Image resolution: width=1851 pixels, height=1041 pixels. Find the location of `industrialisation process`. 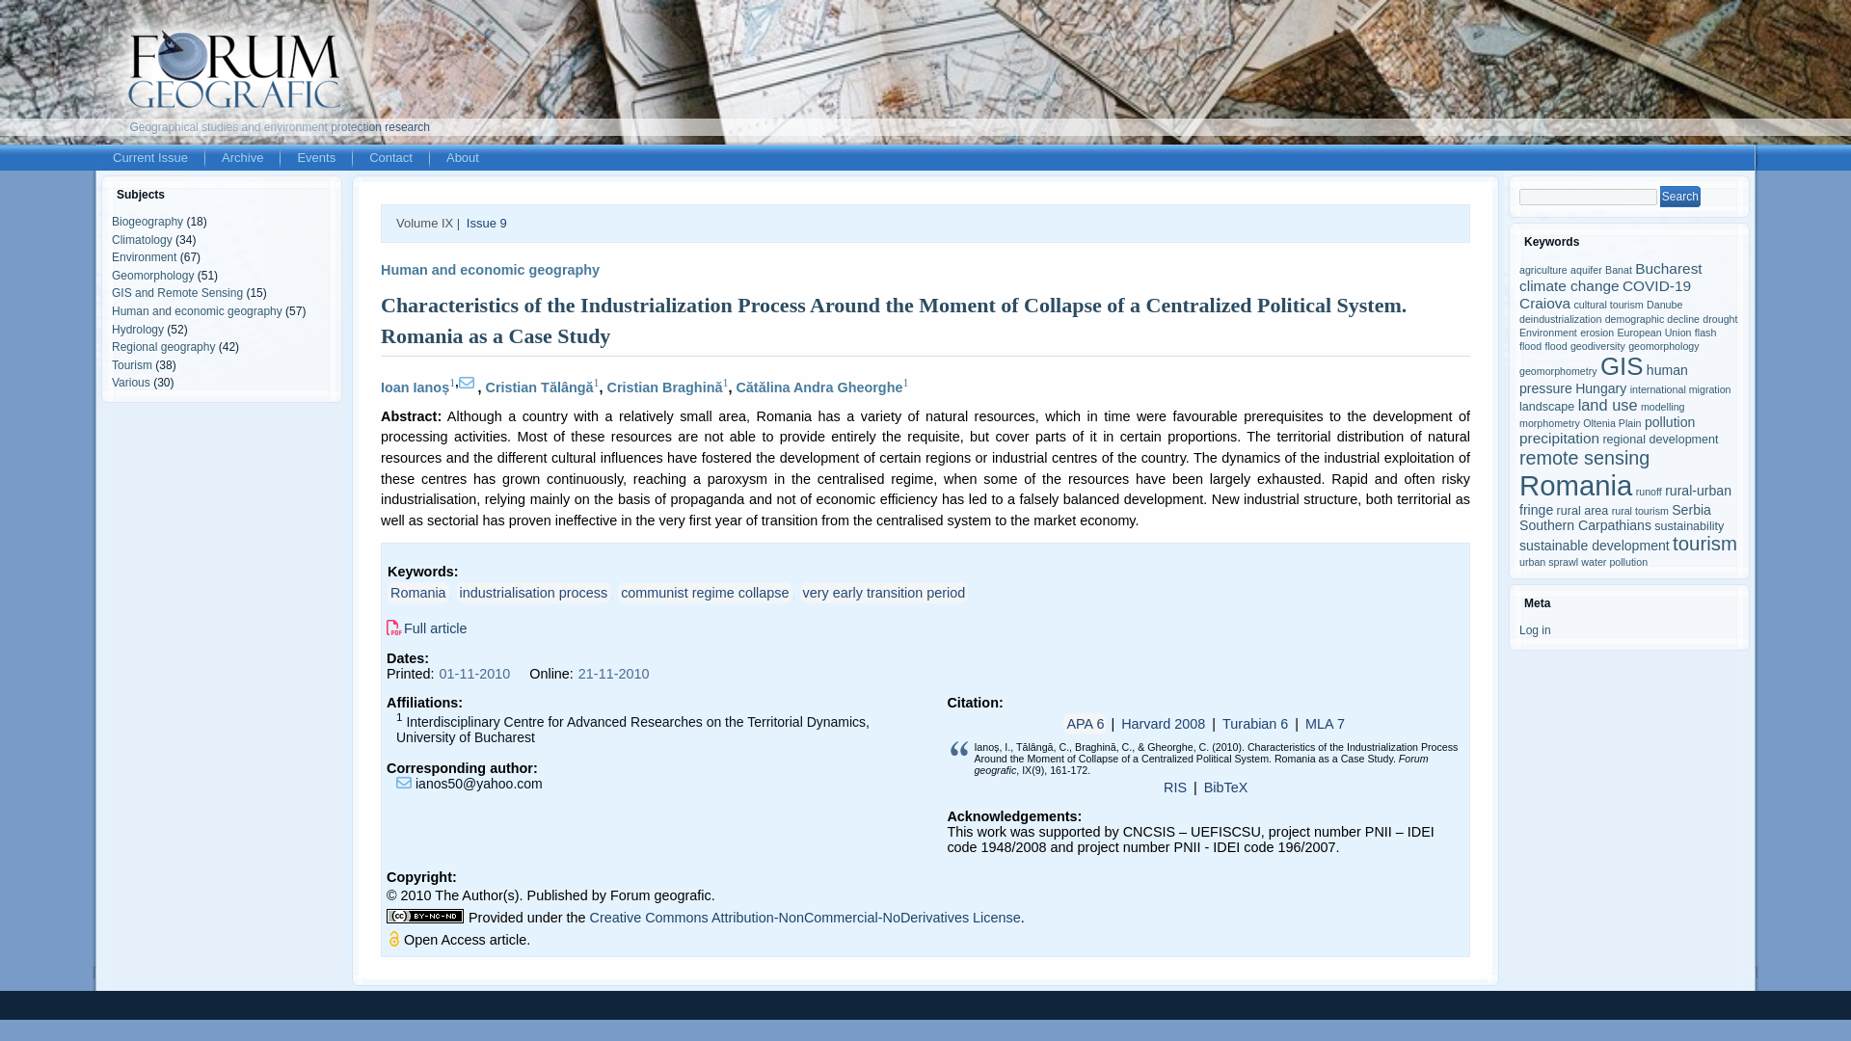

industrialisation process is located at coordinates (534, 592).